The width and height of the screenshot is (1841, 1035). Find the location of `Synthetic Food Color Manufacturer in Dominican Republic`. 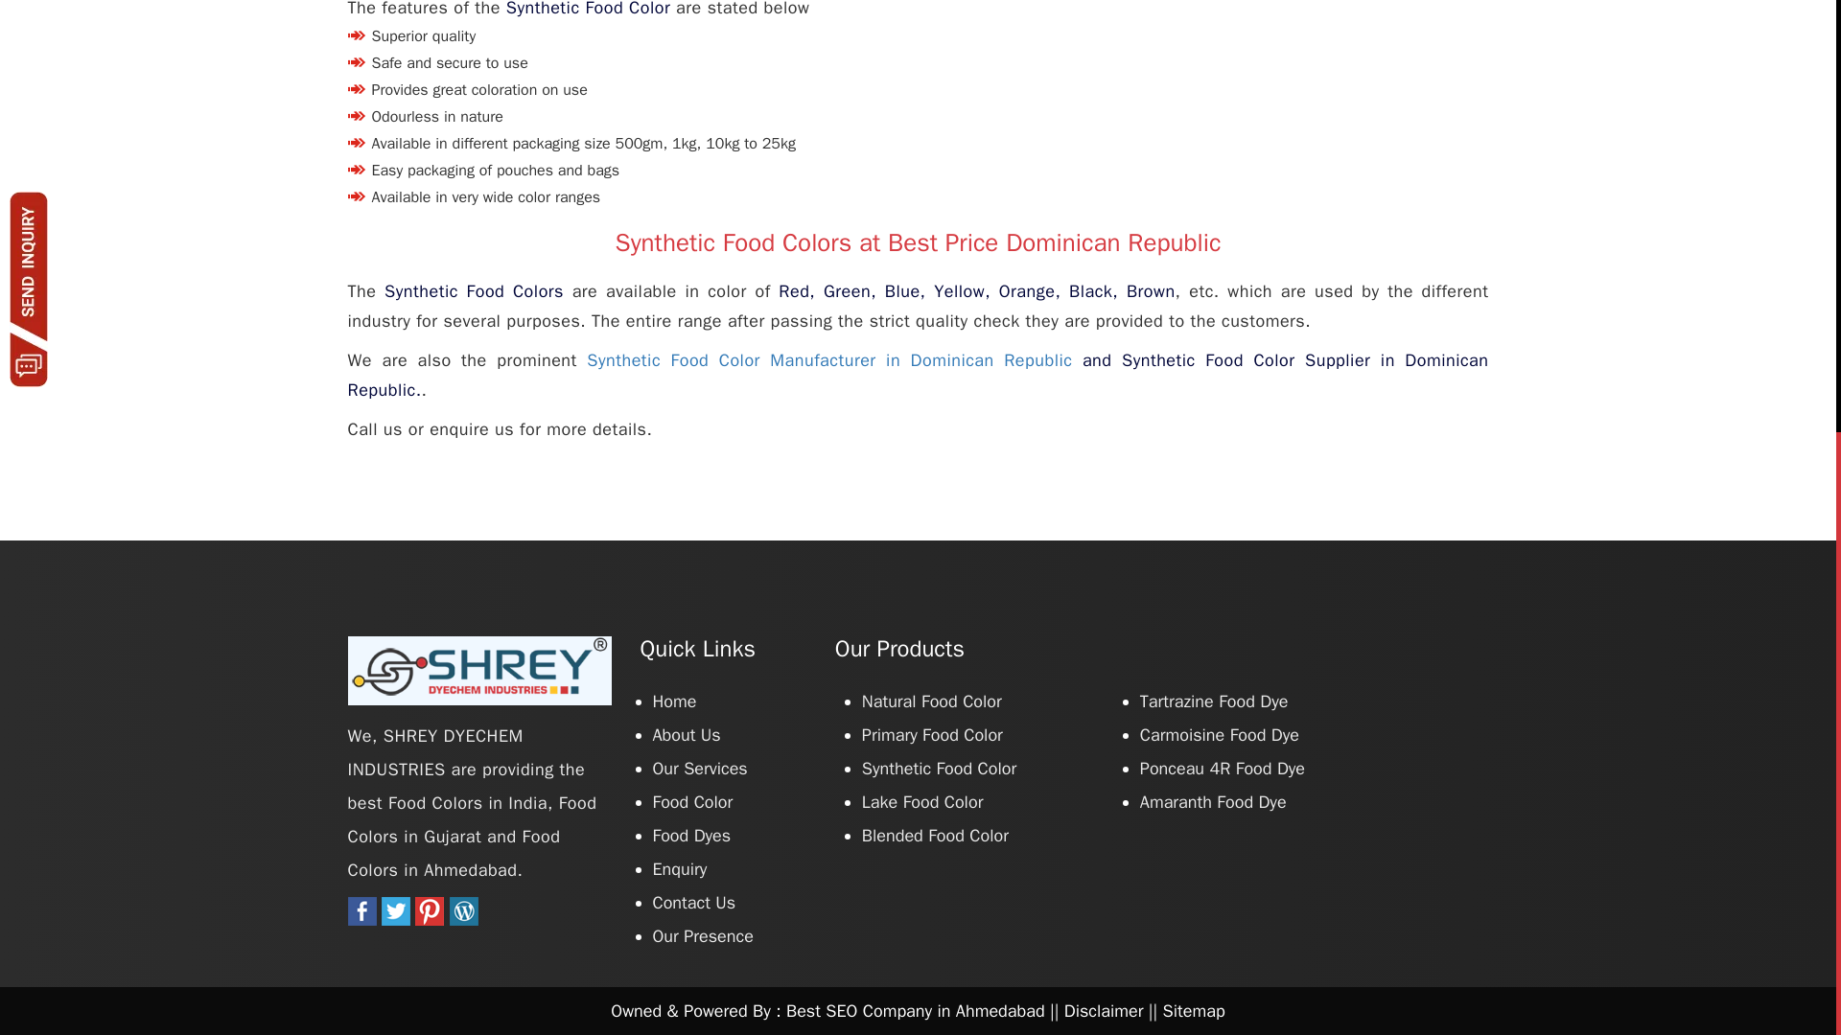

Synthetic Food Color Manufacturer in Dominican Republic is located at coordinates (828, 360).